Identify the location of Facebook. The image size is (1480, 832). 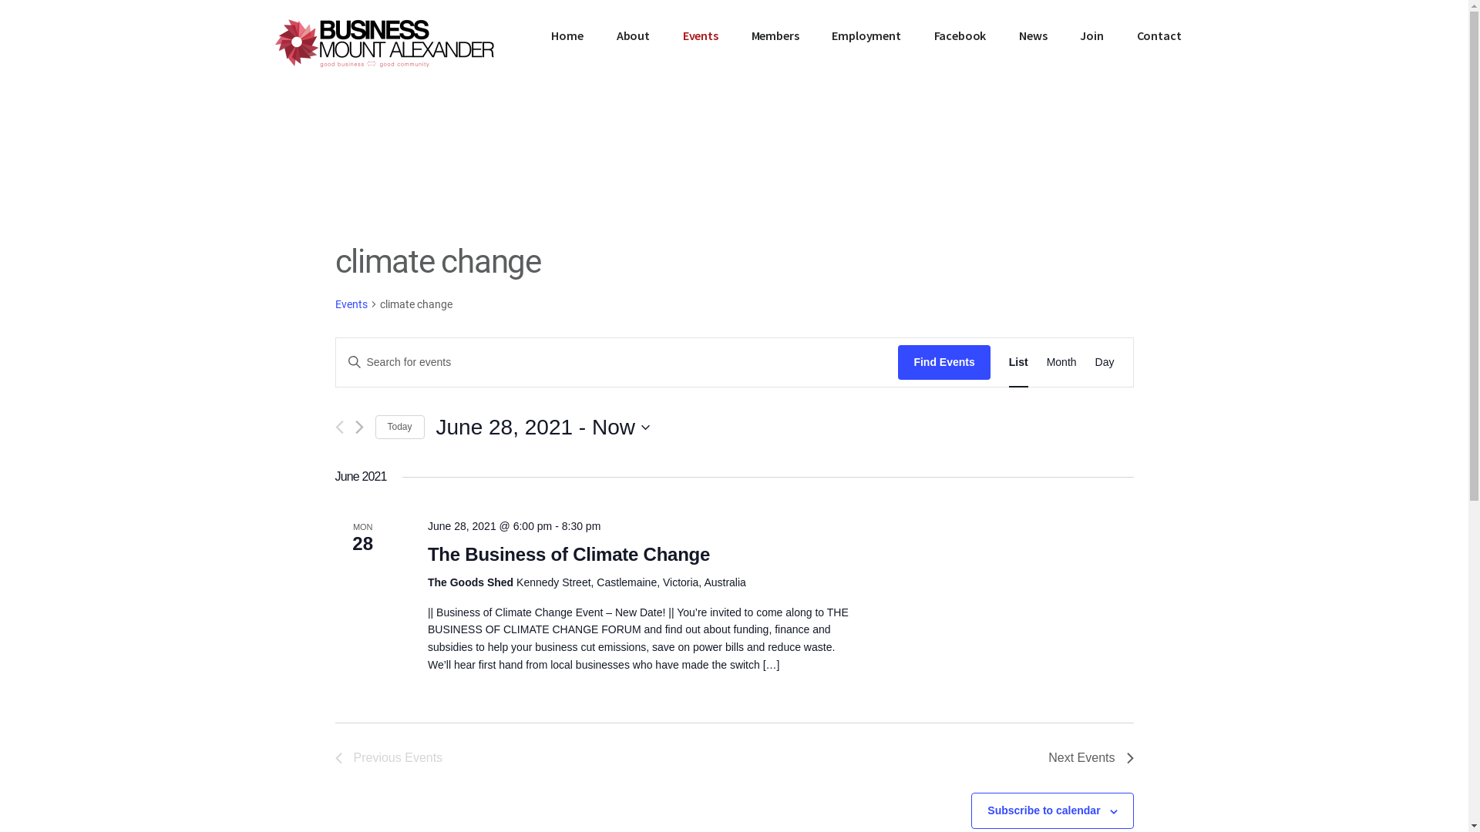
(960, 35).